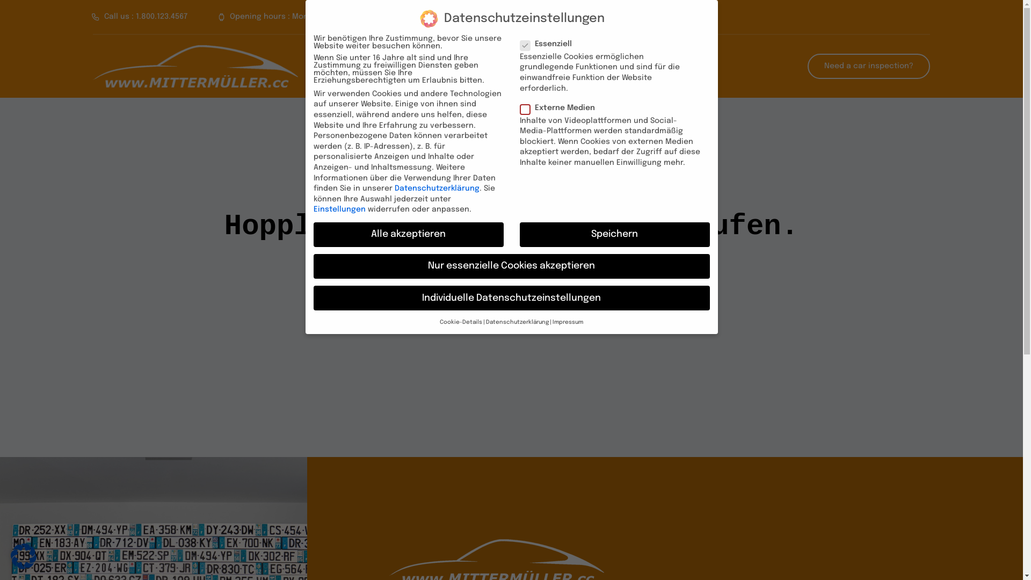  Describe the element at coordinates (461, 322) in the screenshot. I see `Cookie-Details` at that location.